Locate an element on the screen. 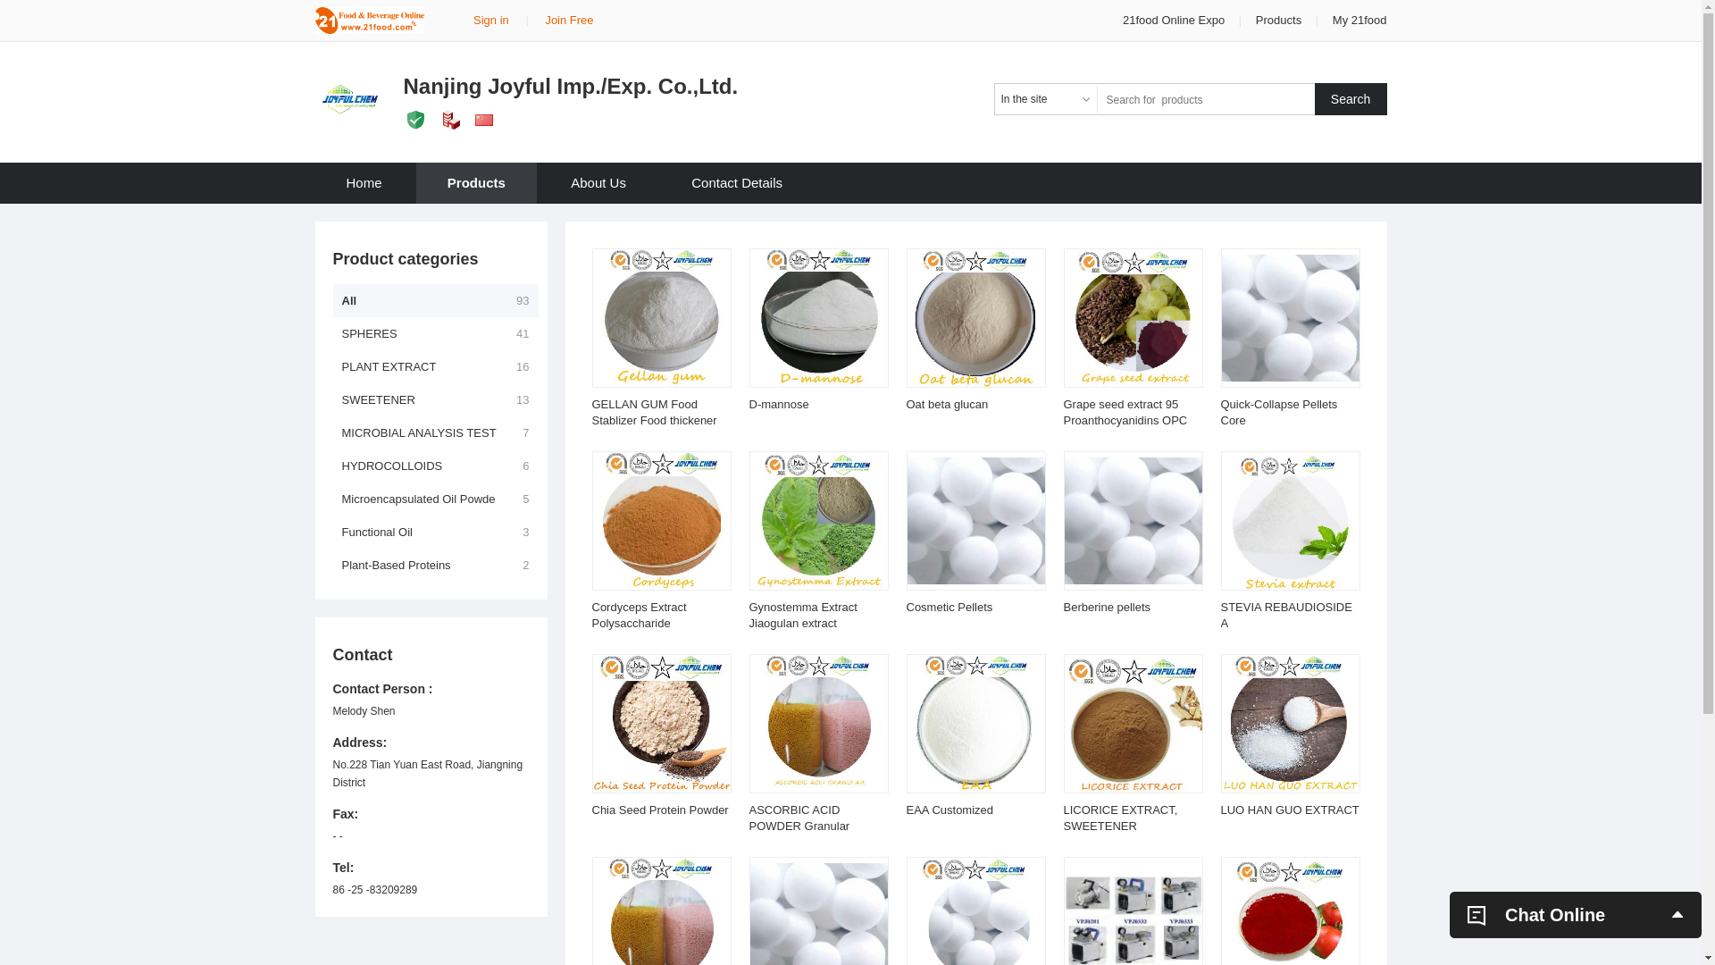 Image resolution: width=1715 pixels, height=965 pixels. Join Free is located at coordinates (569, 20).